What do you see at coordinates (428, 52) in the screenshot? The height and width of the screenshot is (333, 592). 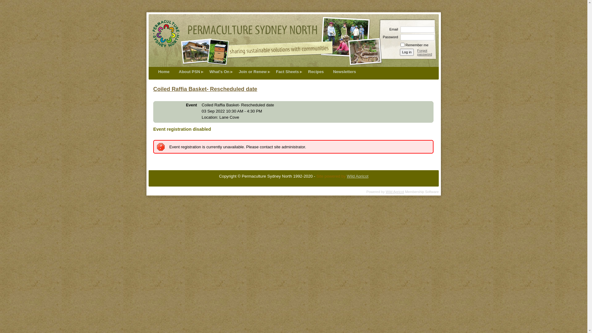 I see `Forgot password` at bounding box center [428, 52].